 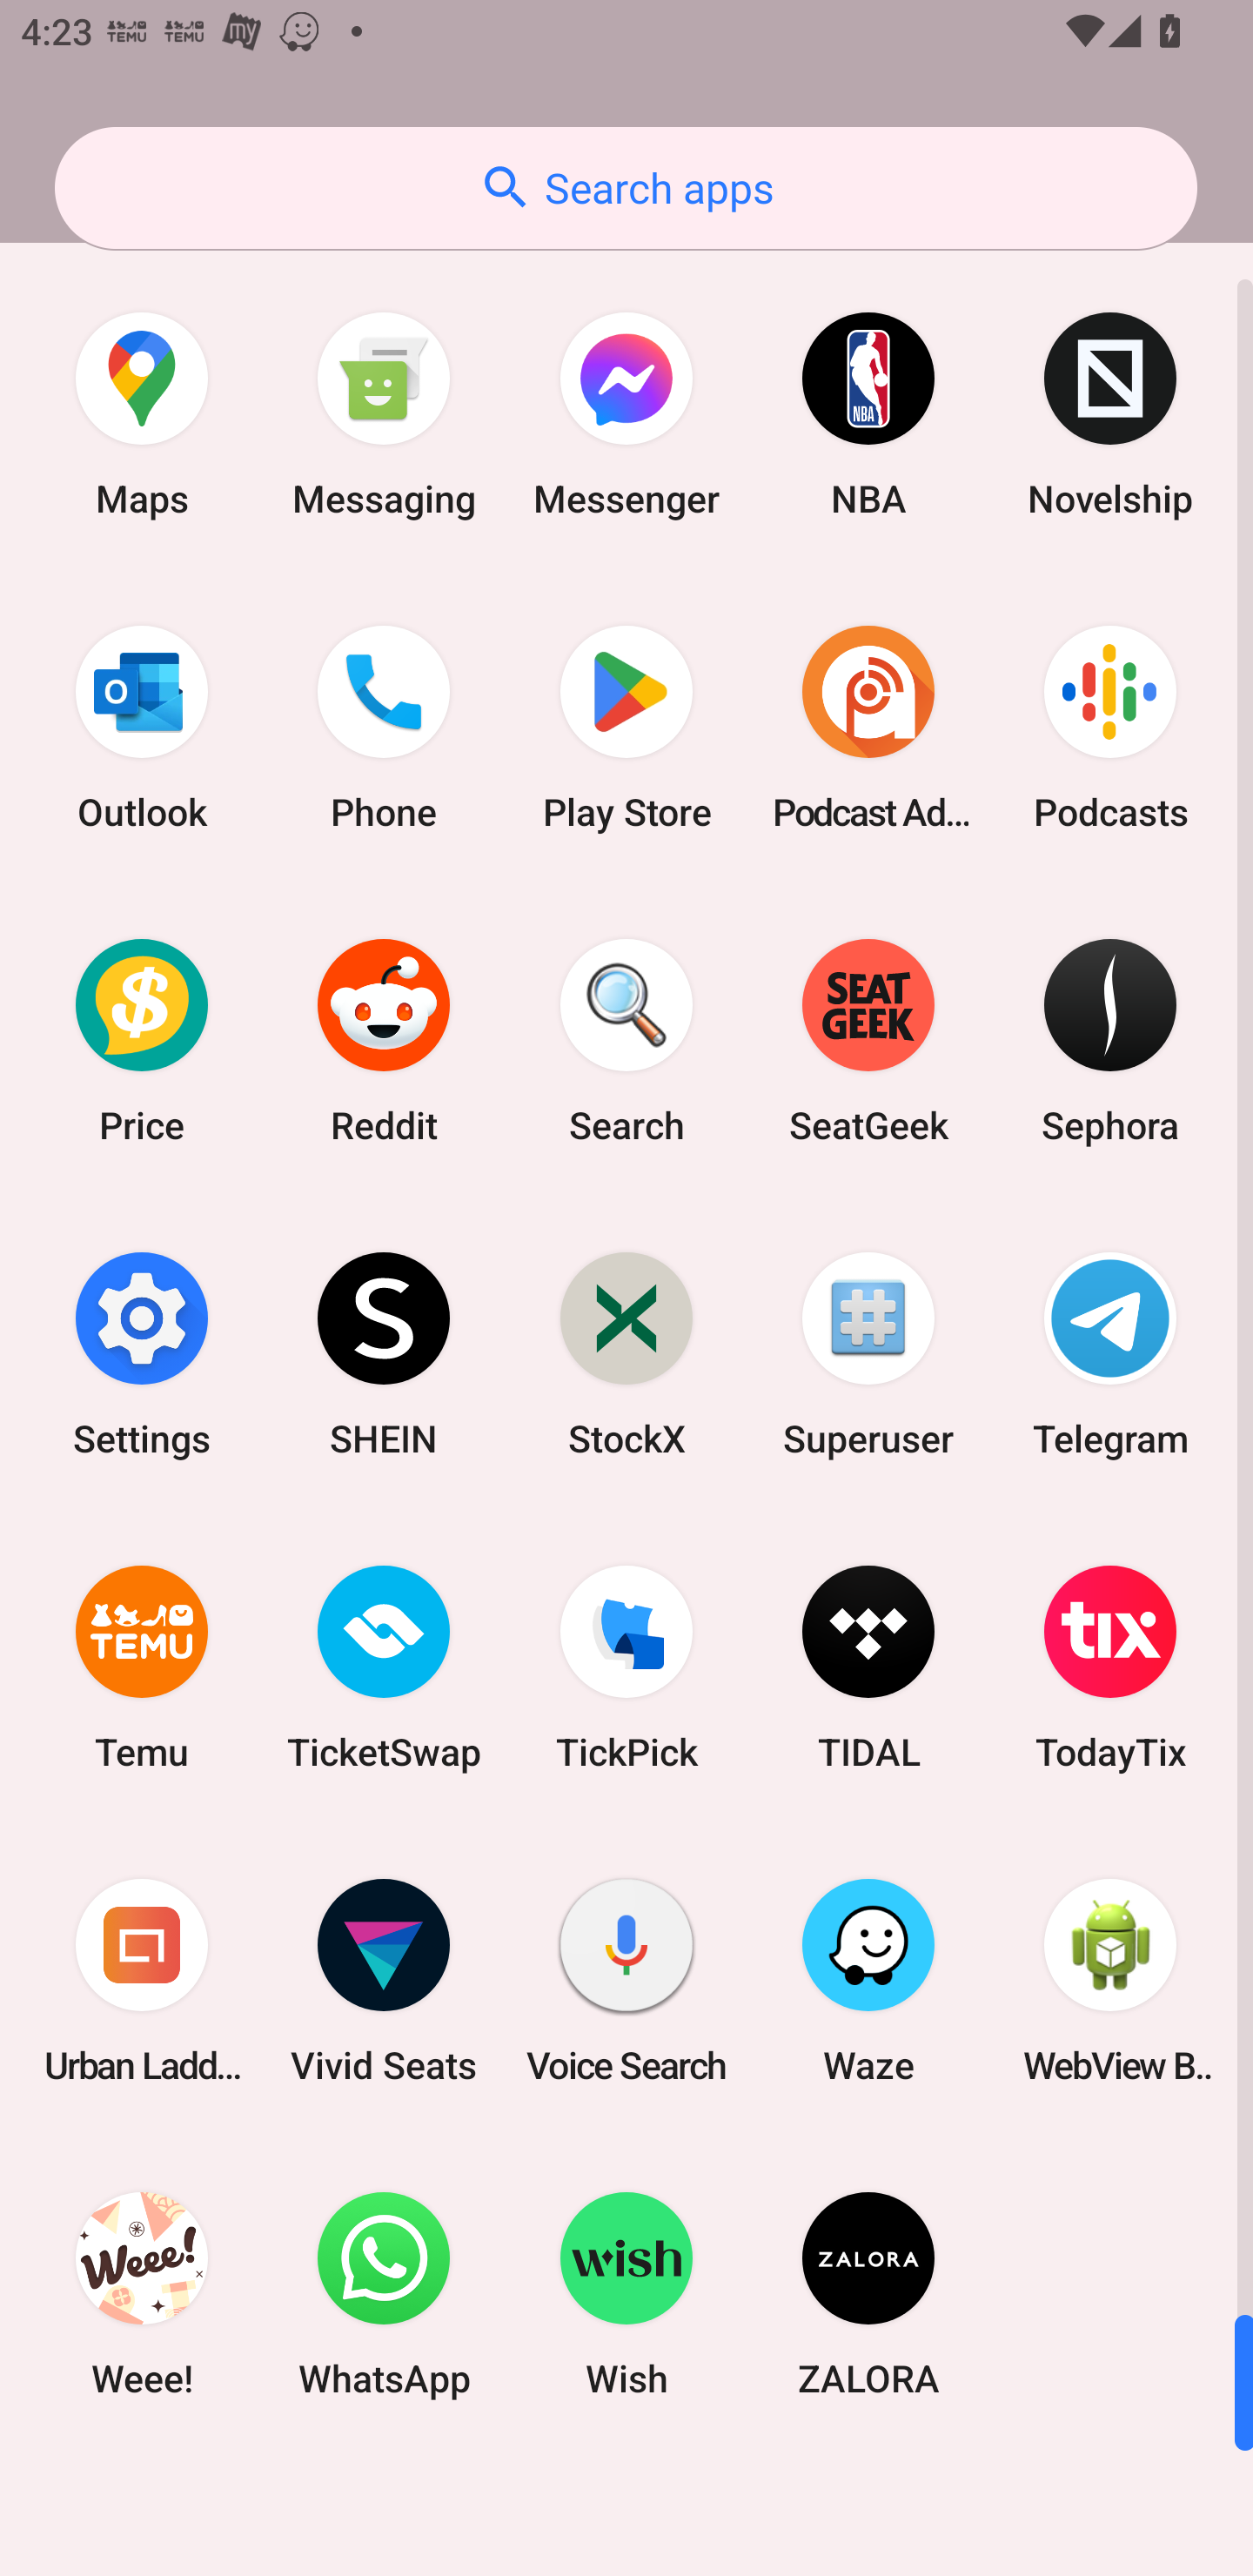 What do you see at coordinates (384, 414) in the screenshot?
I see `Messaging` at bounding box center [384, 414].